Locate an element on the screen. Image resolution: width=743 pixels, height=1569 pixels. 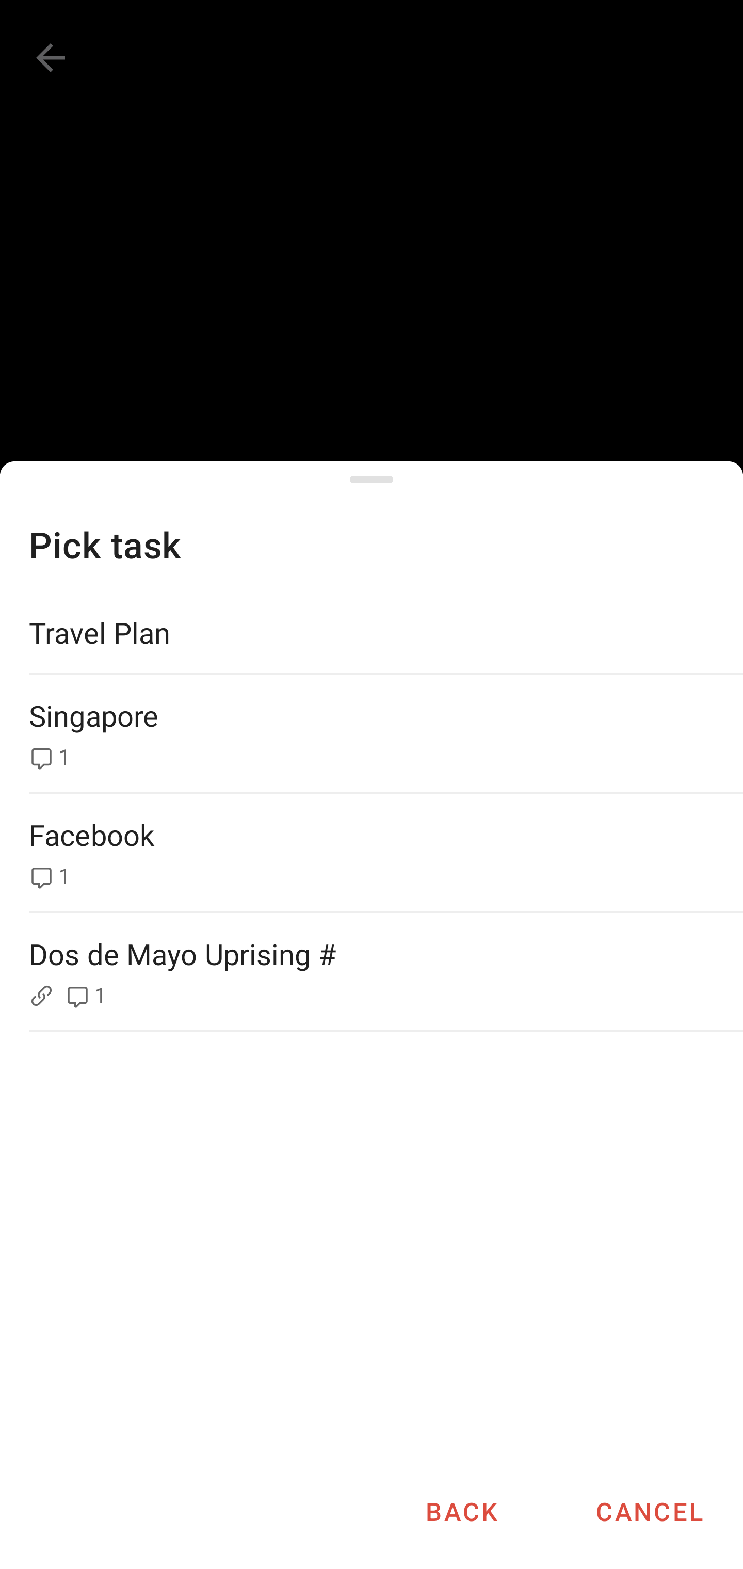
Travel Plan is located at coordinates (372, 632).